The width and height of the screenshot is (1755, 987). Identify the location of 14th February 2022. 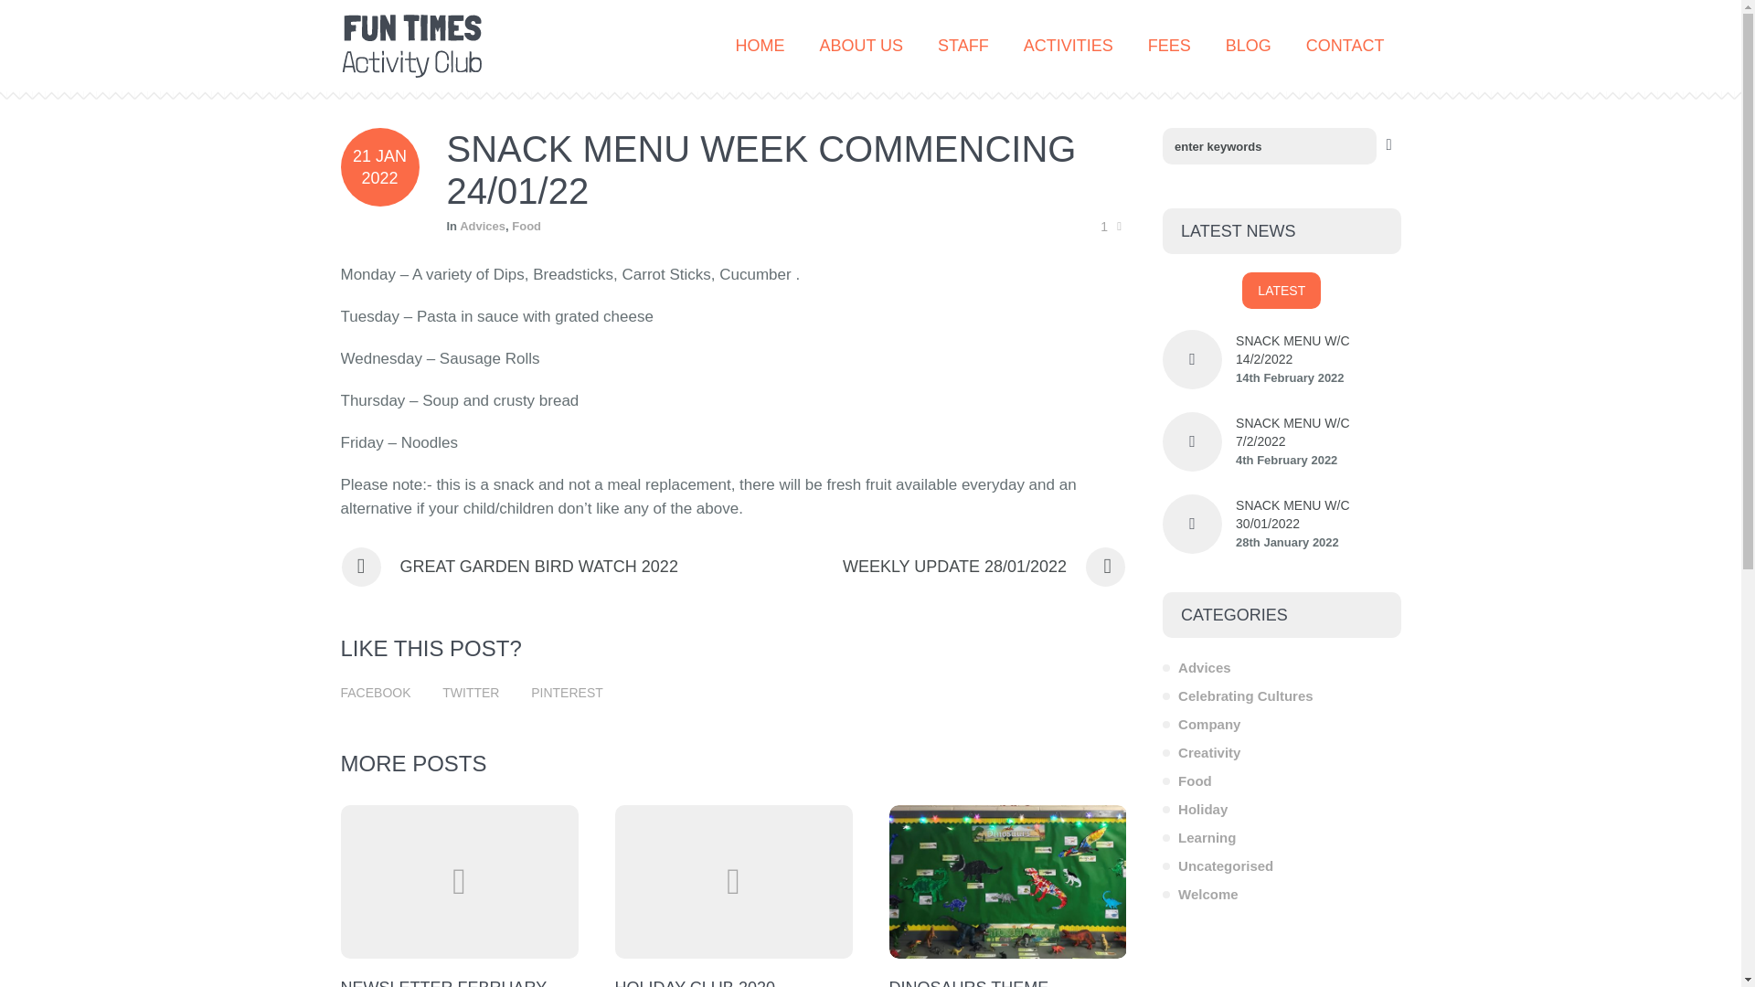
(1318, 378).